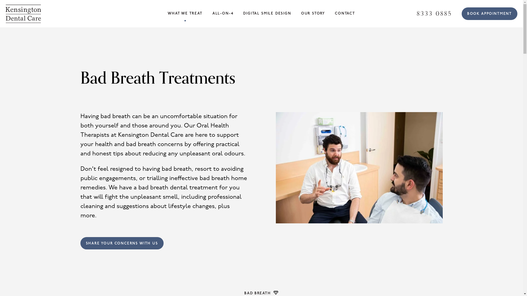 This screenshot has height=296, width=527. I want to click on OUR STORY, so click(313, 14).